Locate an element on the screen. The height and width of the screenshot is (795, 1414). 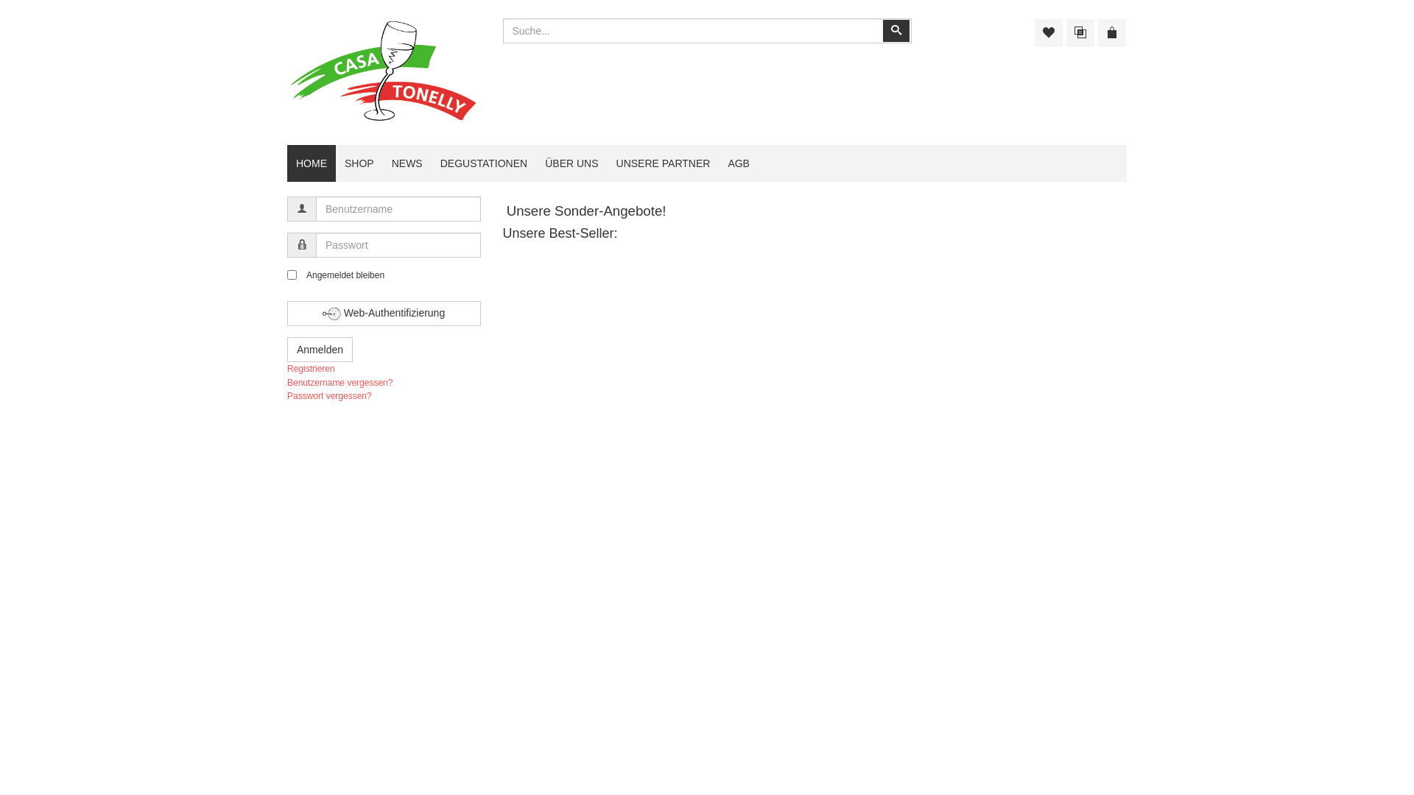
NEWS is located at coordinates (407, 163).